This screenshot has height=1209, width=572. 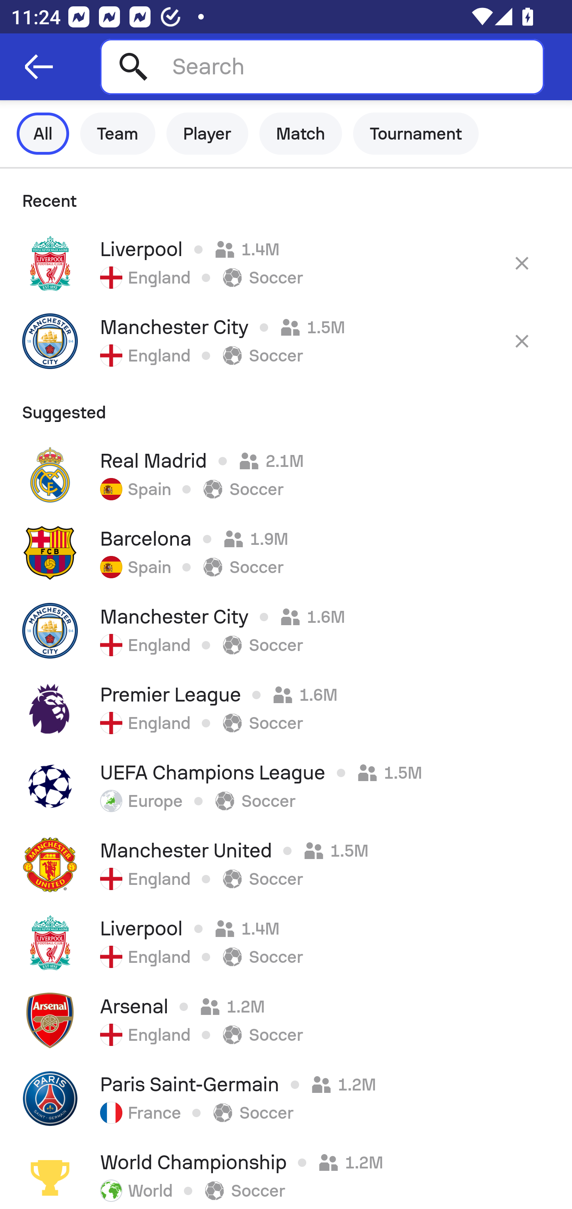 I want to click on Tournament, so click(x=416, y=134).